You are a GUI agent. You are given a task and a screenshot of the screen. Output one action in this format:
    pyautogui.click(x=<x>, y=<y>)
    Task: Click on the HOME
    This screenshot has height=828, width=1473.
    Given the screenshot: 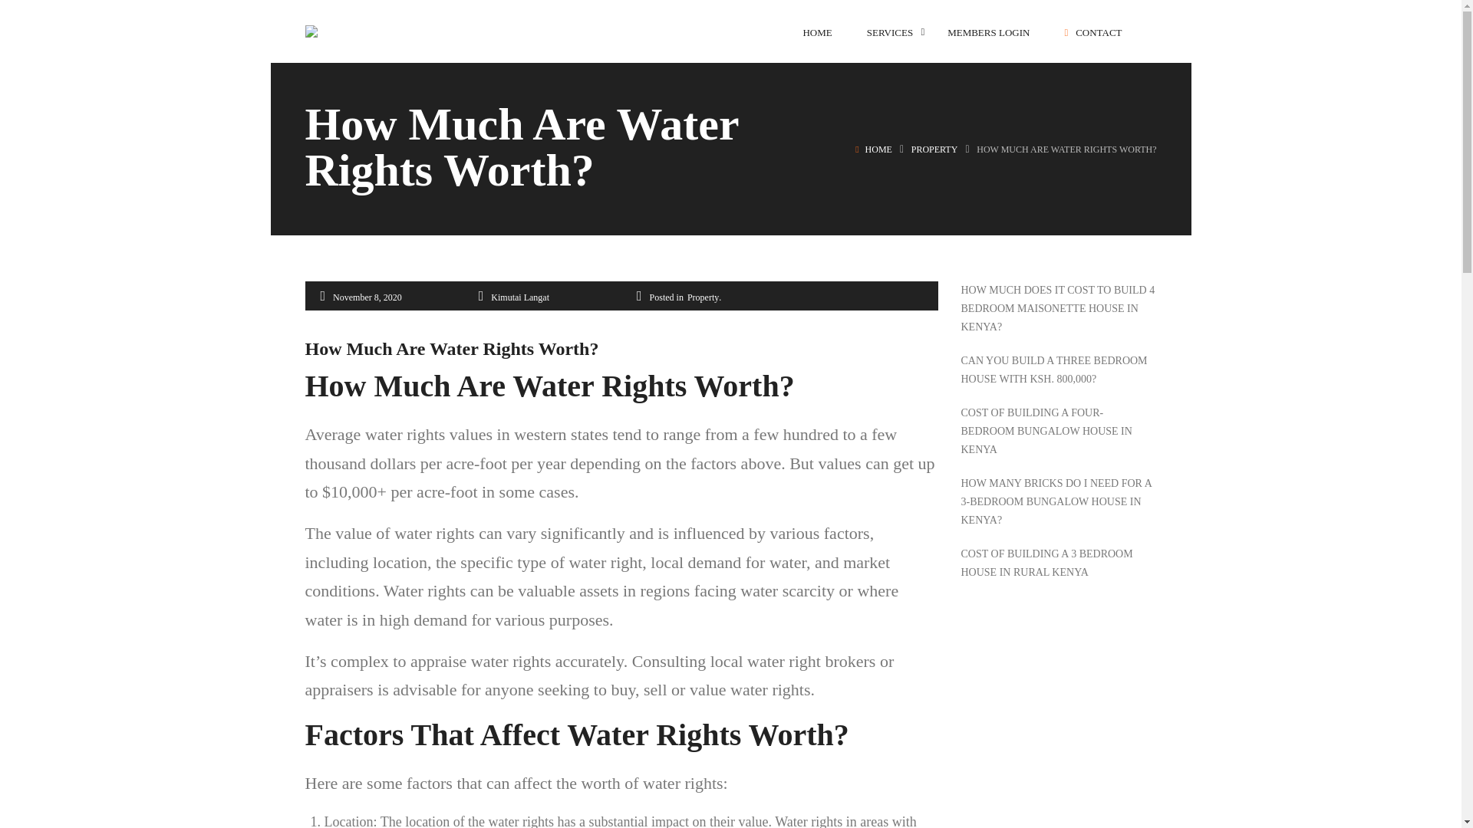 What is the action you would take?
    pyautogui.click(x=817, y=32)
    